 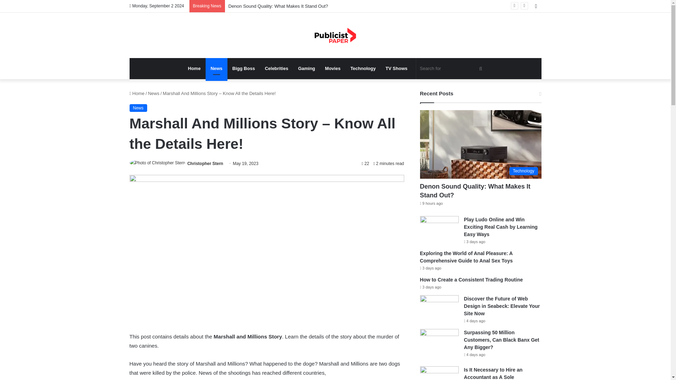 What do you see at coordinates (194, 68) in the screenshot?
I see `Home` at bounding box center [194, 68].